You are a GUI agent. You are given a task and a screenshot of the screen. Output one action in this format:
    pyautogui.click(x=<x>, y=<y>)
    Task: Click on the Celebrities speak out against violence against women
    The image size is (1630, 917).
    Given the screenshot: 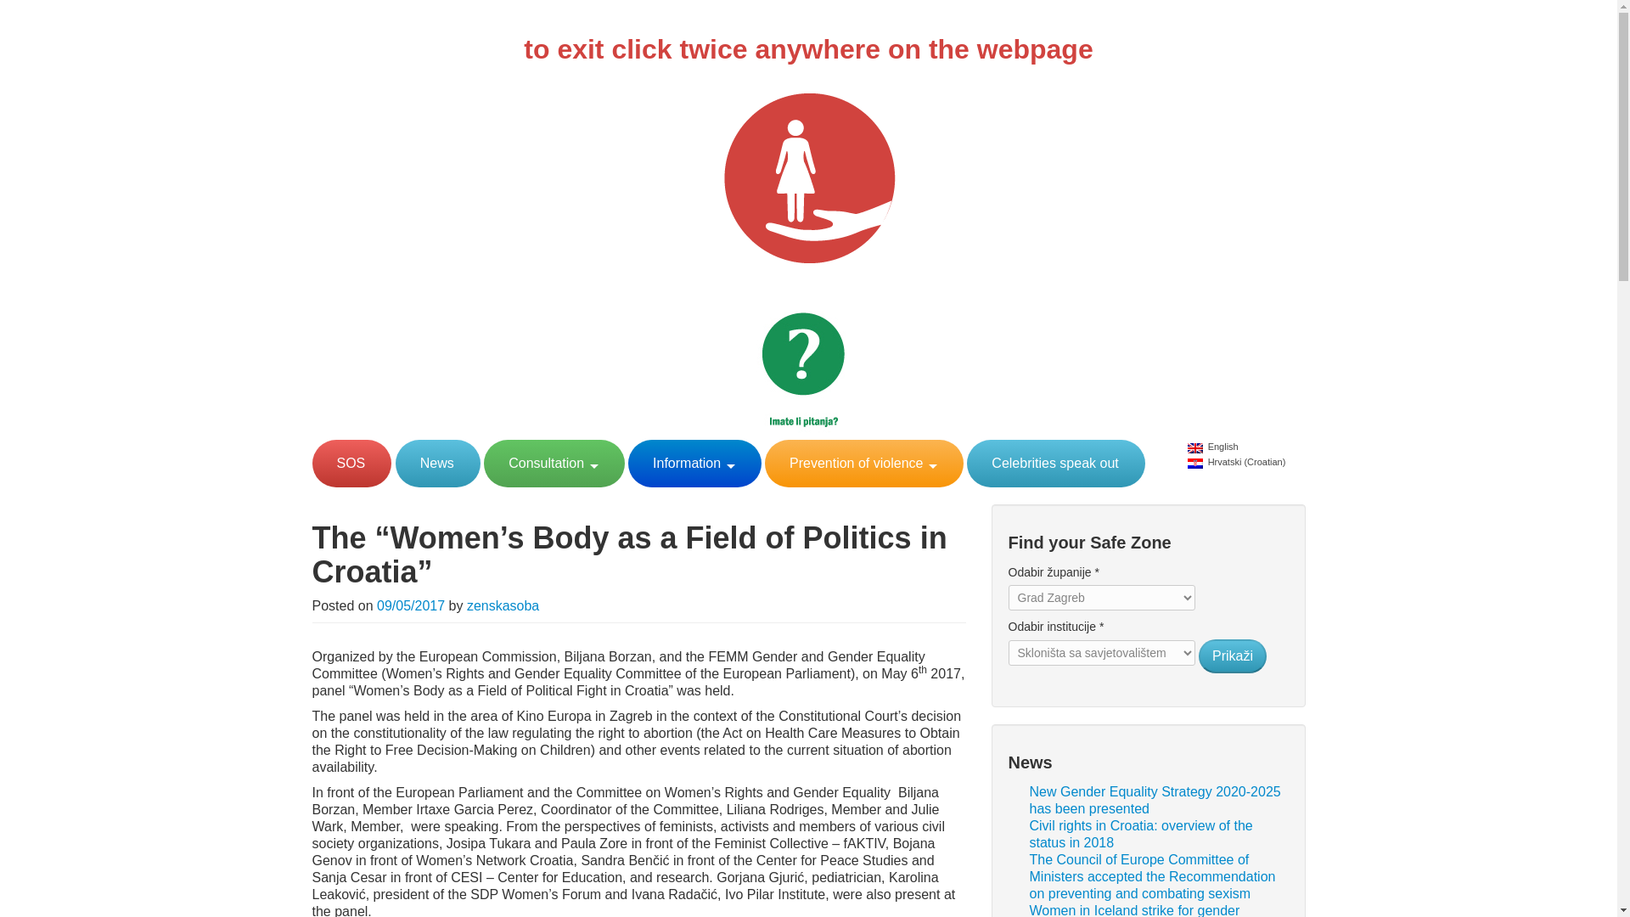 What is the action you would take?
    pyautogui.click(x=1054, y=464)
    